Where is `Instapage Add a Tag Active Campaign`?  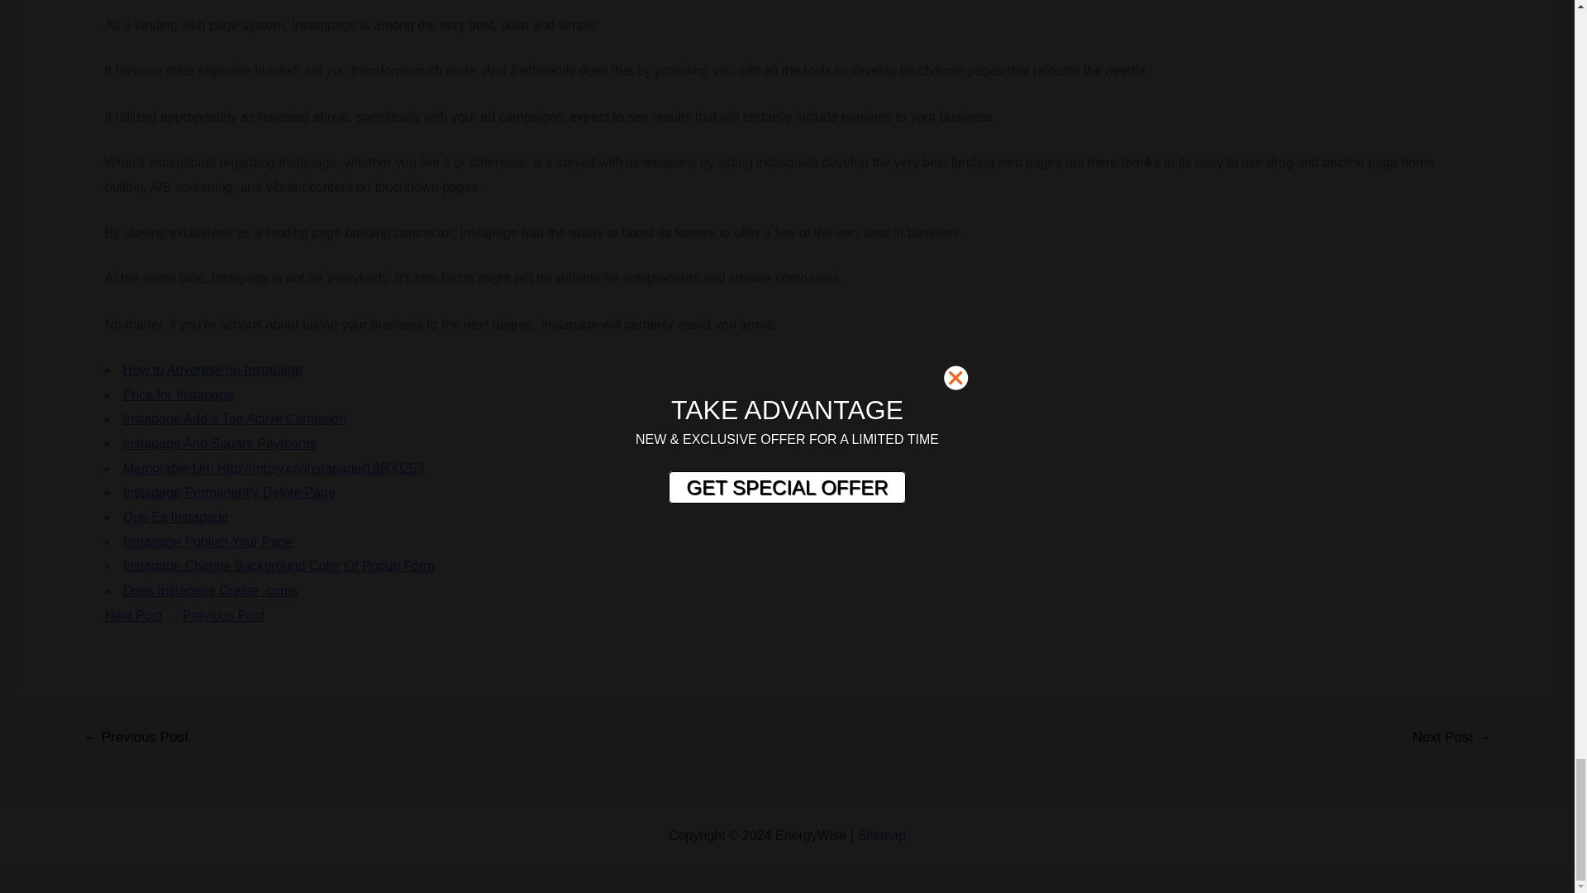
Instapage Add a Tag Active Campaign is located at coordinates (235, 418).